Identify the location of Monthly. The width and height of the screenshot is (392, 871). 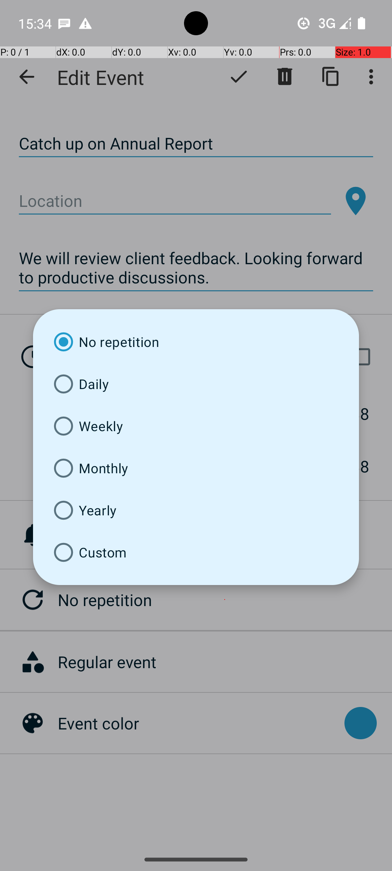
(196, 468).